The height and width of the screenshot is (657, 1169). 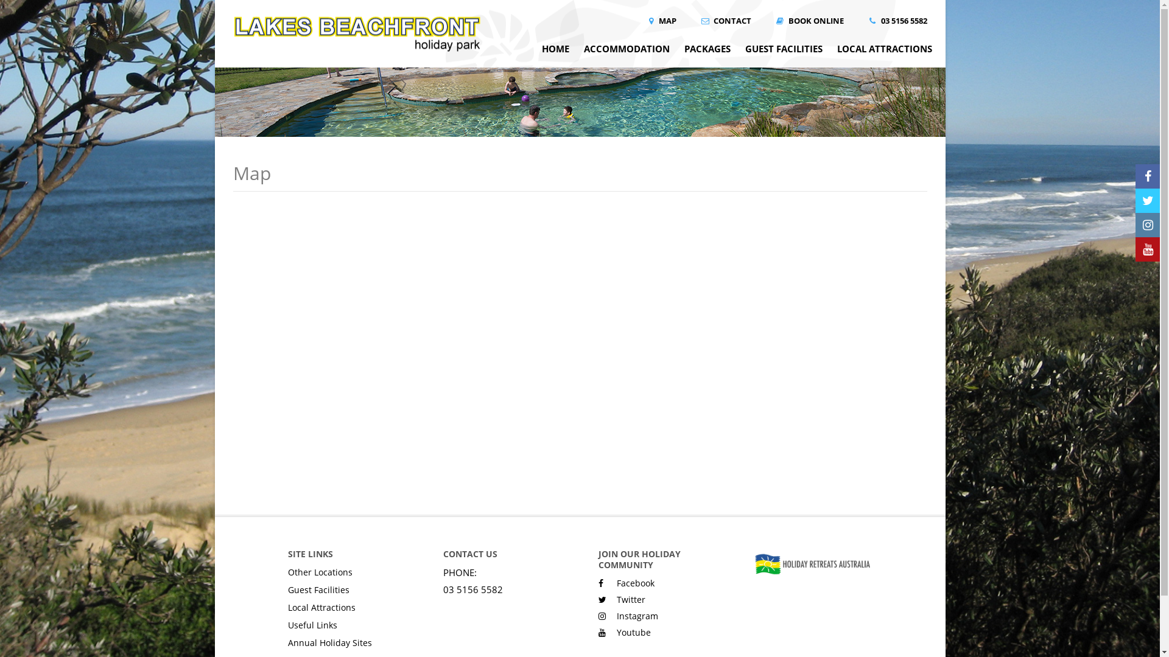 I want to click on Guest Facilities, so click(x=347, y=590).